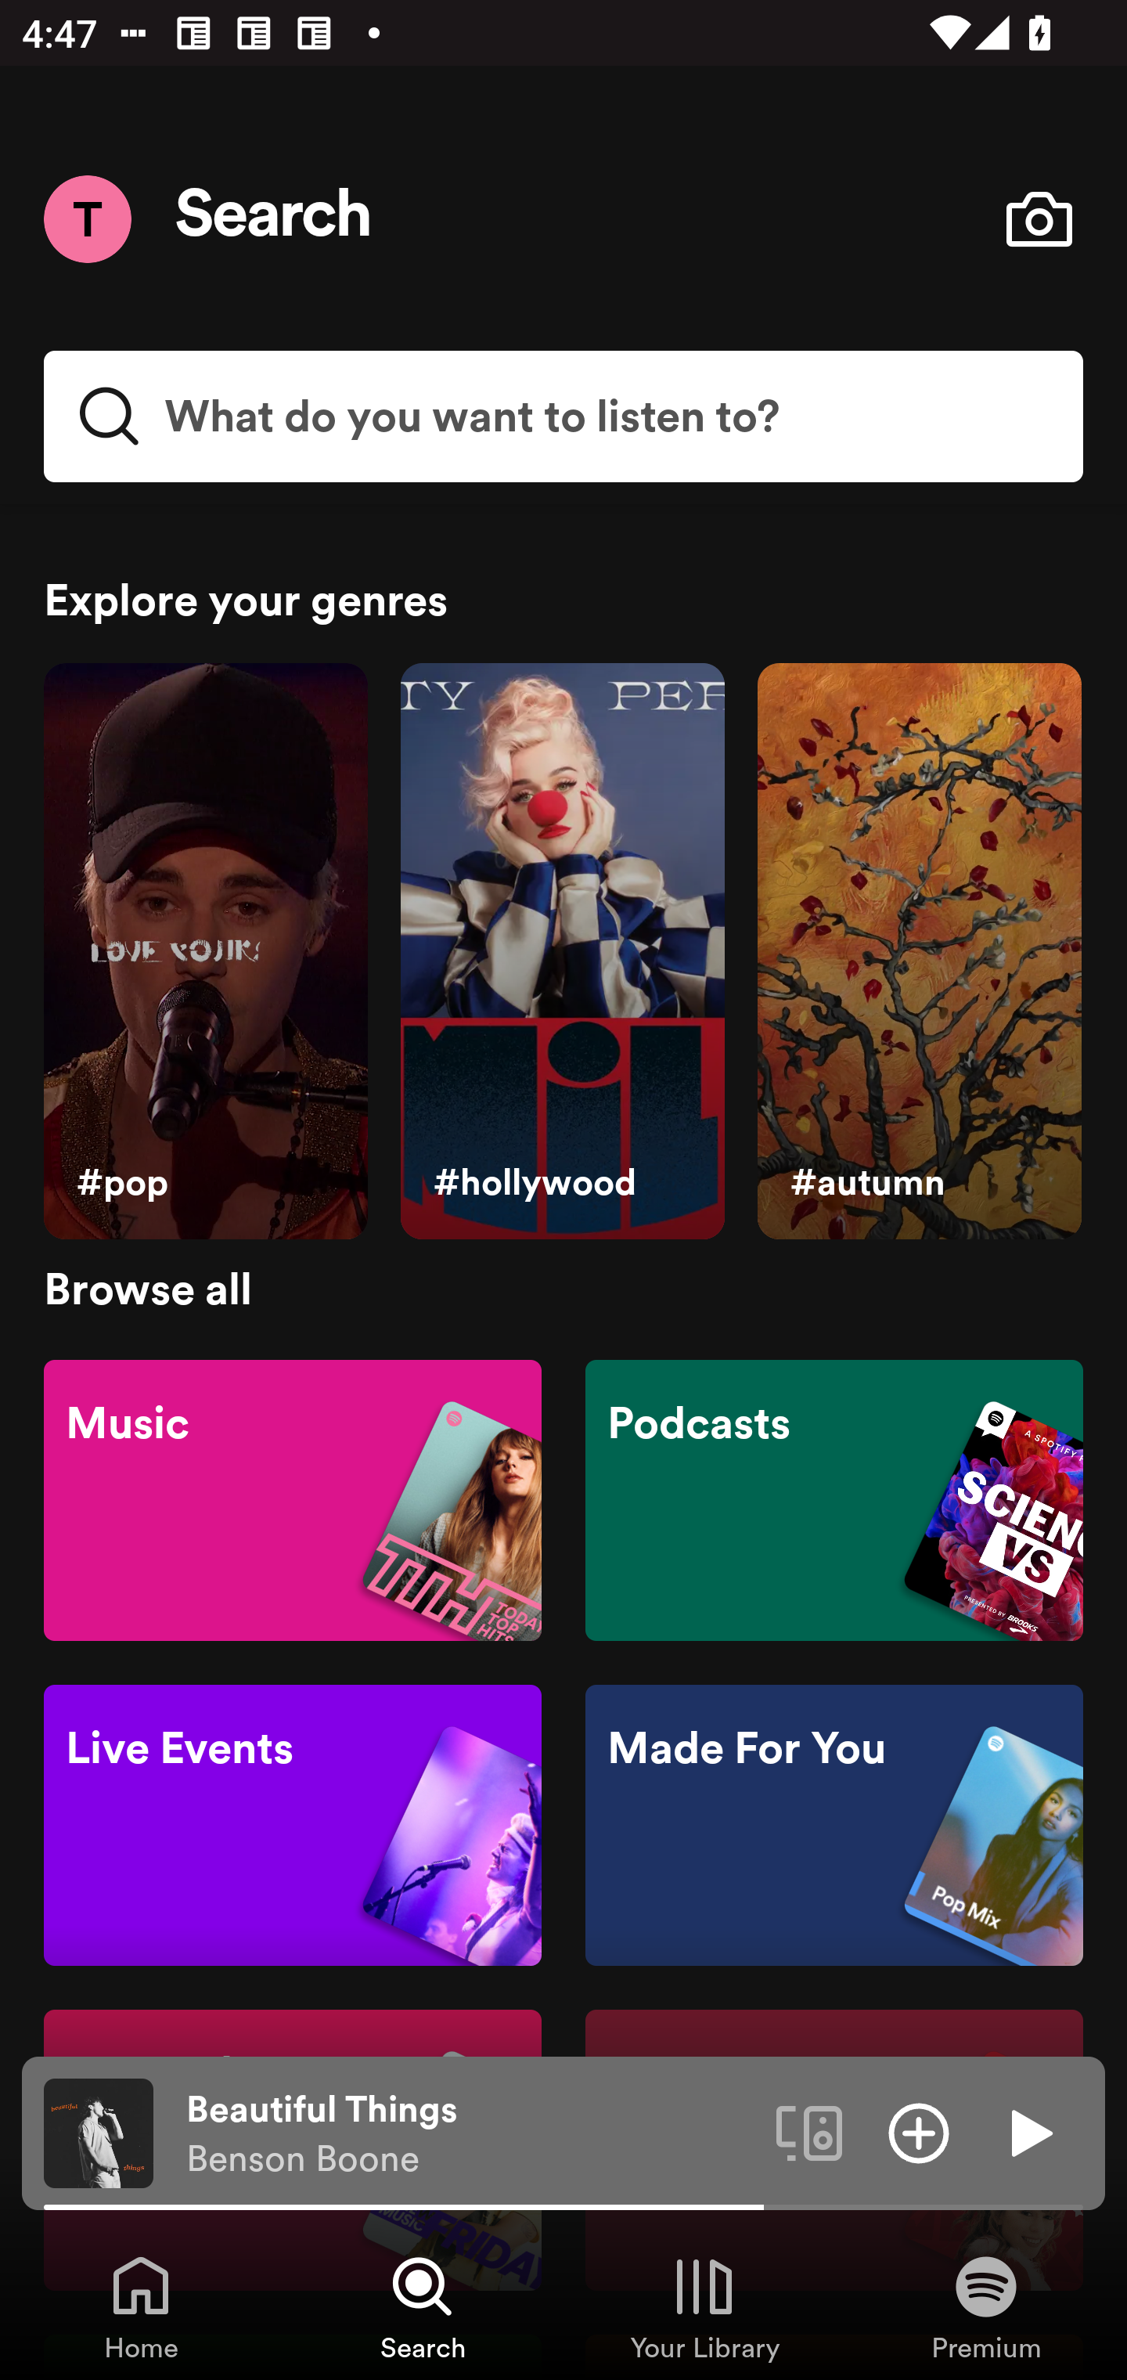  What do you see at coordinates (919, 952) in the screenshot?
I see `#autumn` at bounding box center [919, 952].